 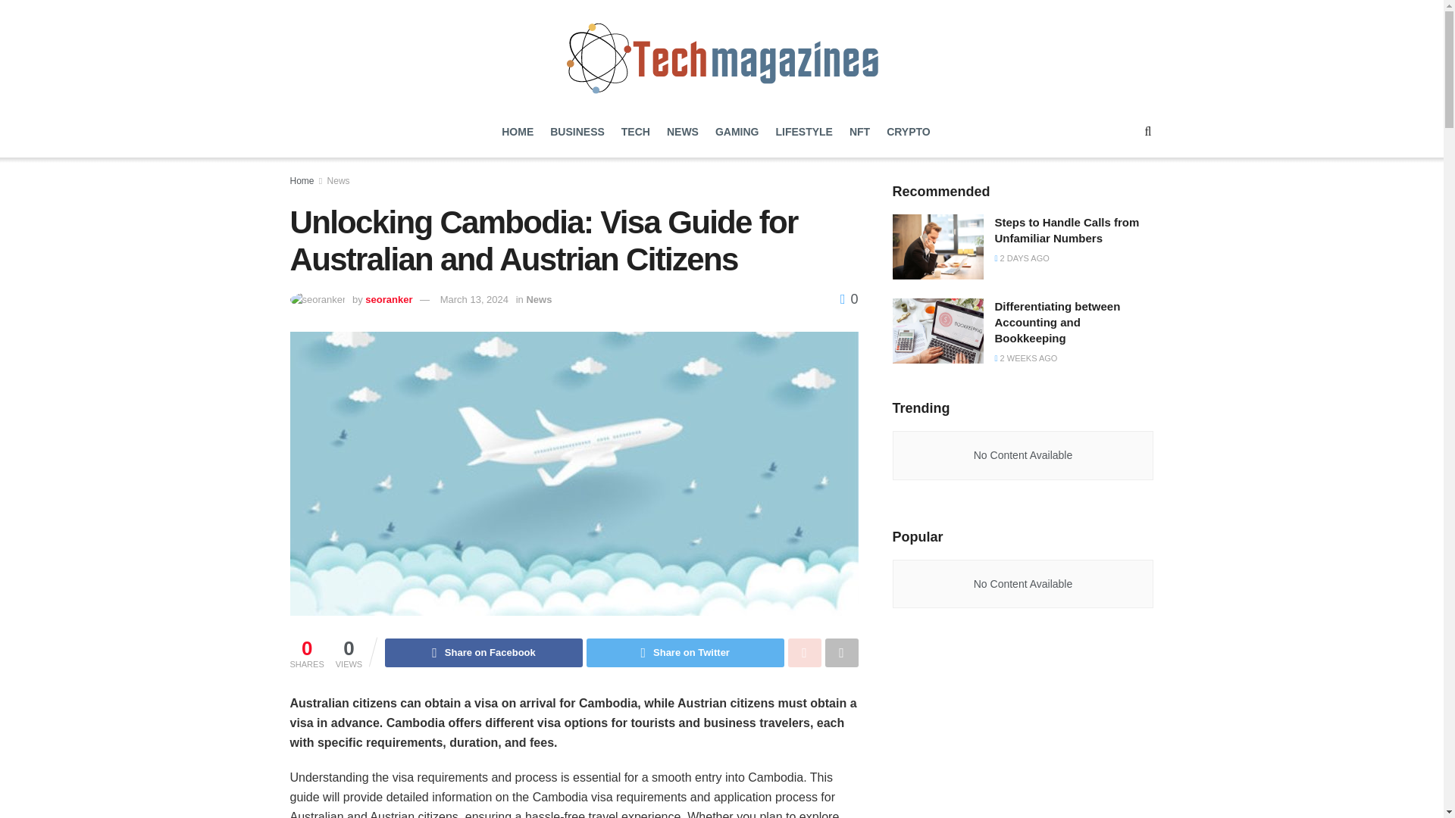 I want to click on CRYPTO, so click(x=908, y=132).